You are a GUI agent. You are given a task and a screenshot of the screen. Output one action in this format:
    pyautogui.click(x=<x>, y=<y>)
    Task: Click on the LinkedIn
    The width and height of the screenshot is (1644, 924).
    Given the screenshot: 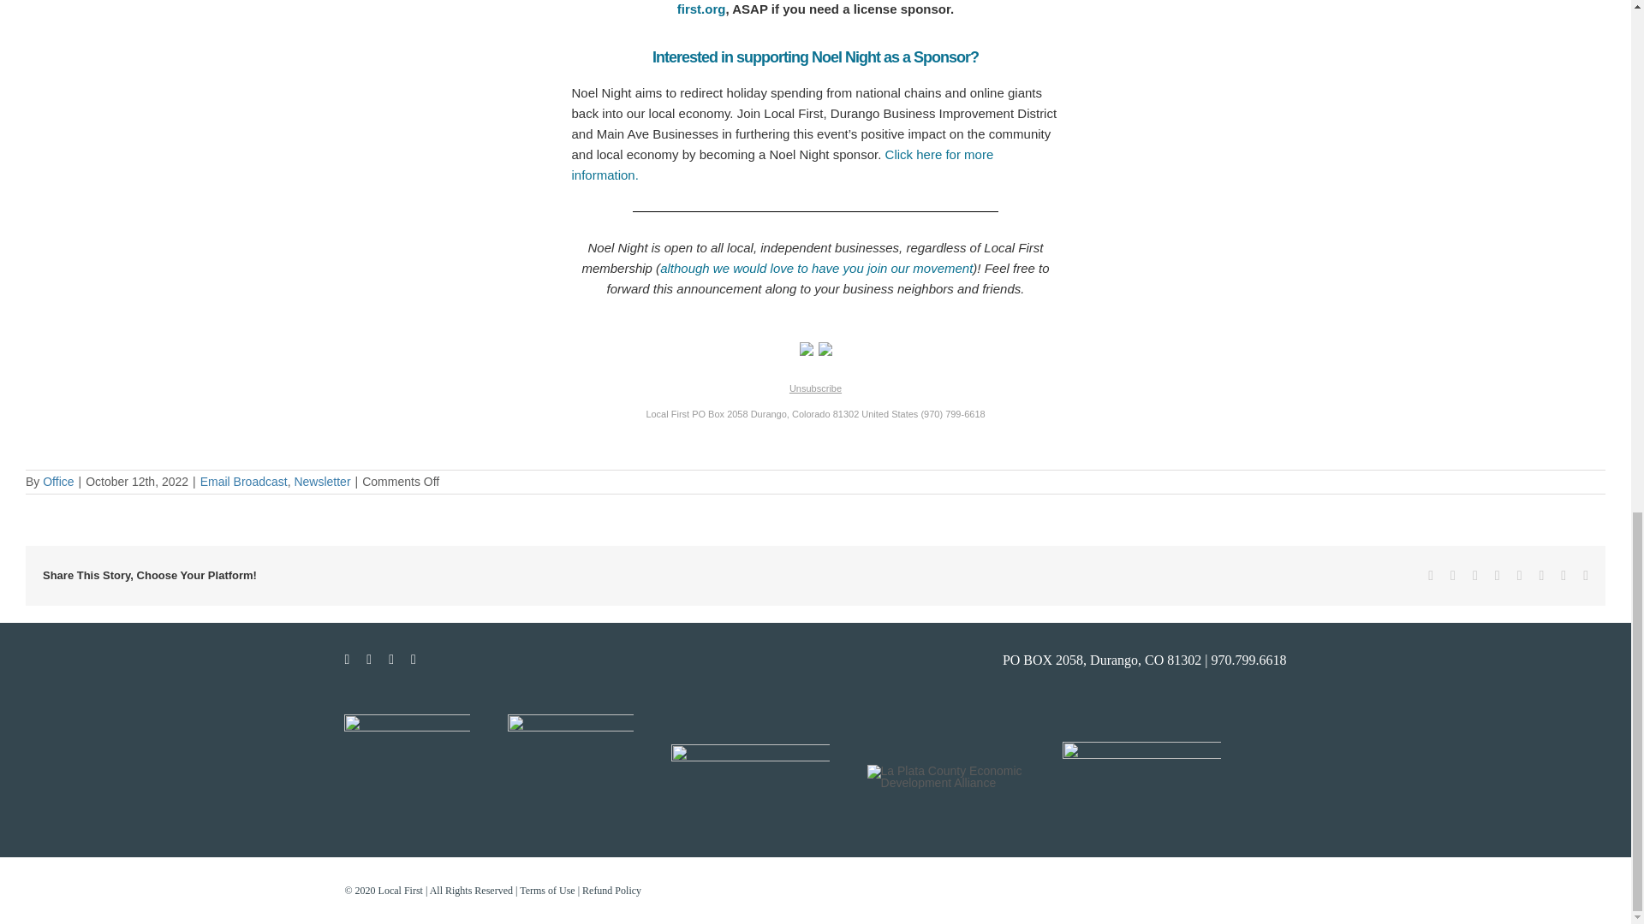 What is the action you would take?
    pyautogui.click(x=1497, y=576)
    